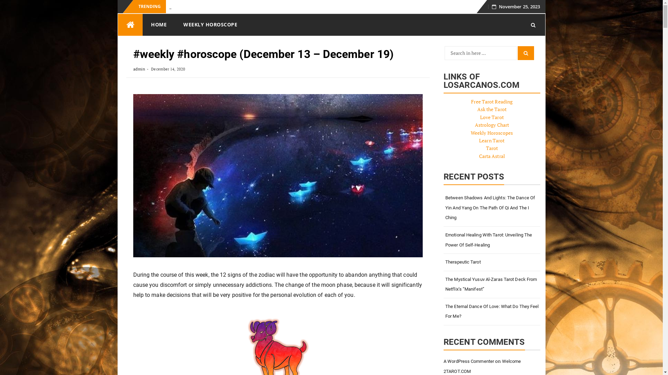  Describe the element at coordinates (481, 53) in the screenshot. I see `Search for:` at that location.